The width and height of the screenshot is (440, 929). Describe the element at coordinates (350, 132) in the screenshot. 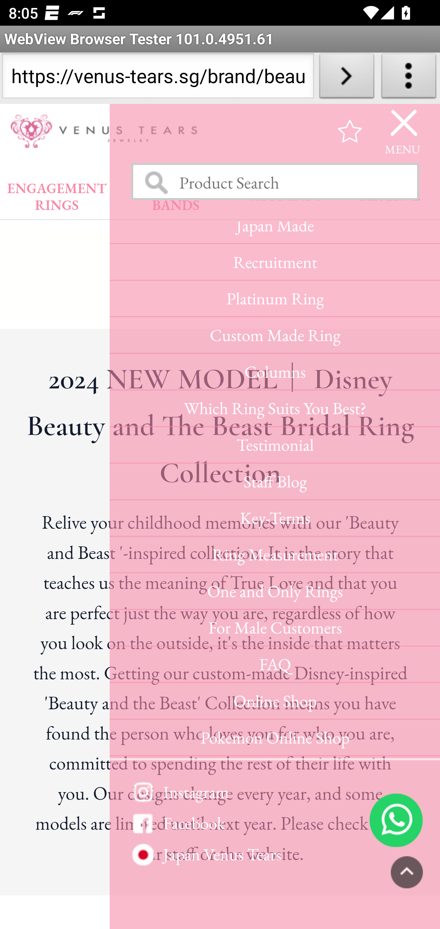

I see `favourite` at that location.